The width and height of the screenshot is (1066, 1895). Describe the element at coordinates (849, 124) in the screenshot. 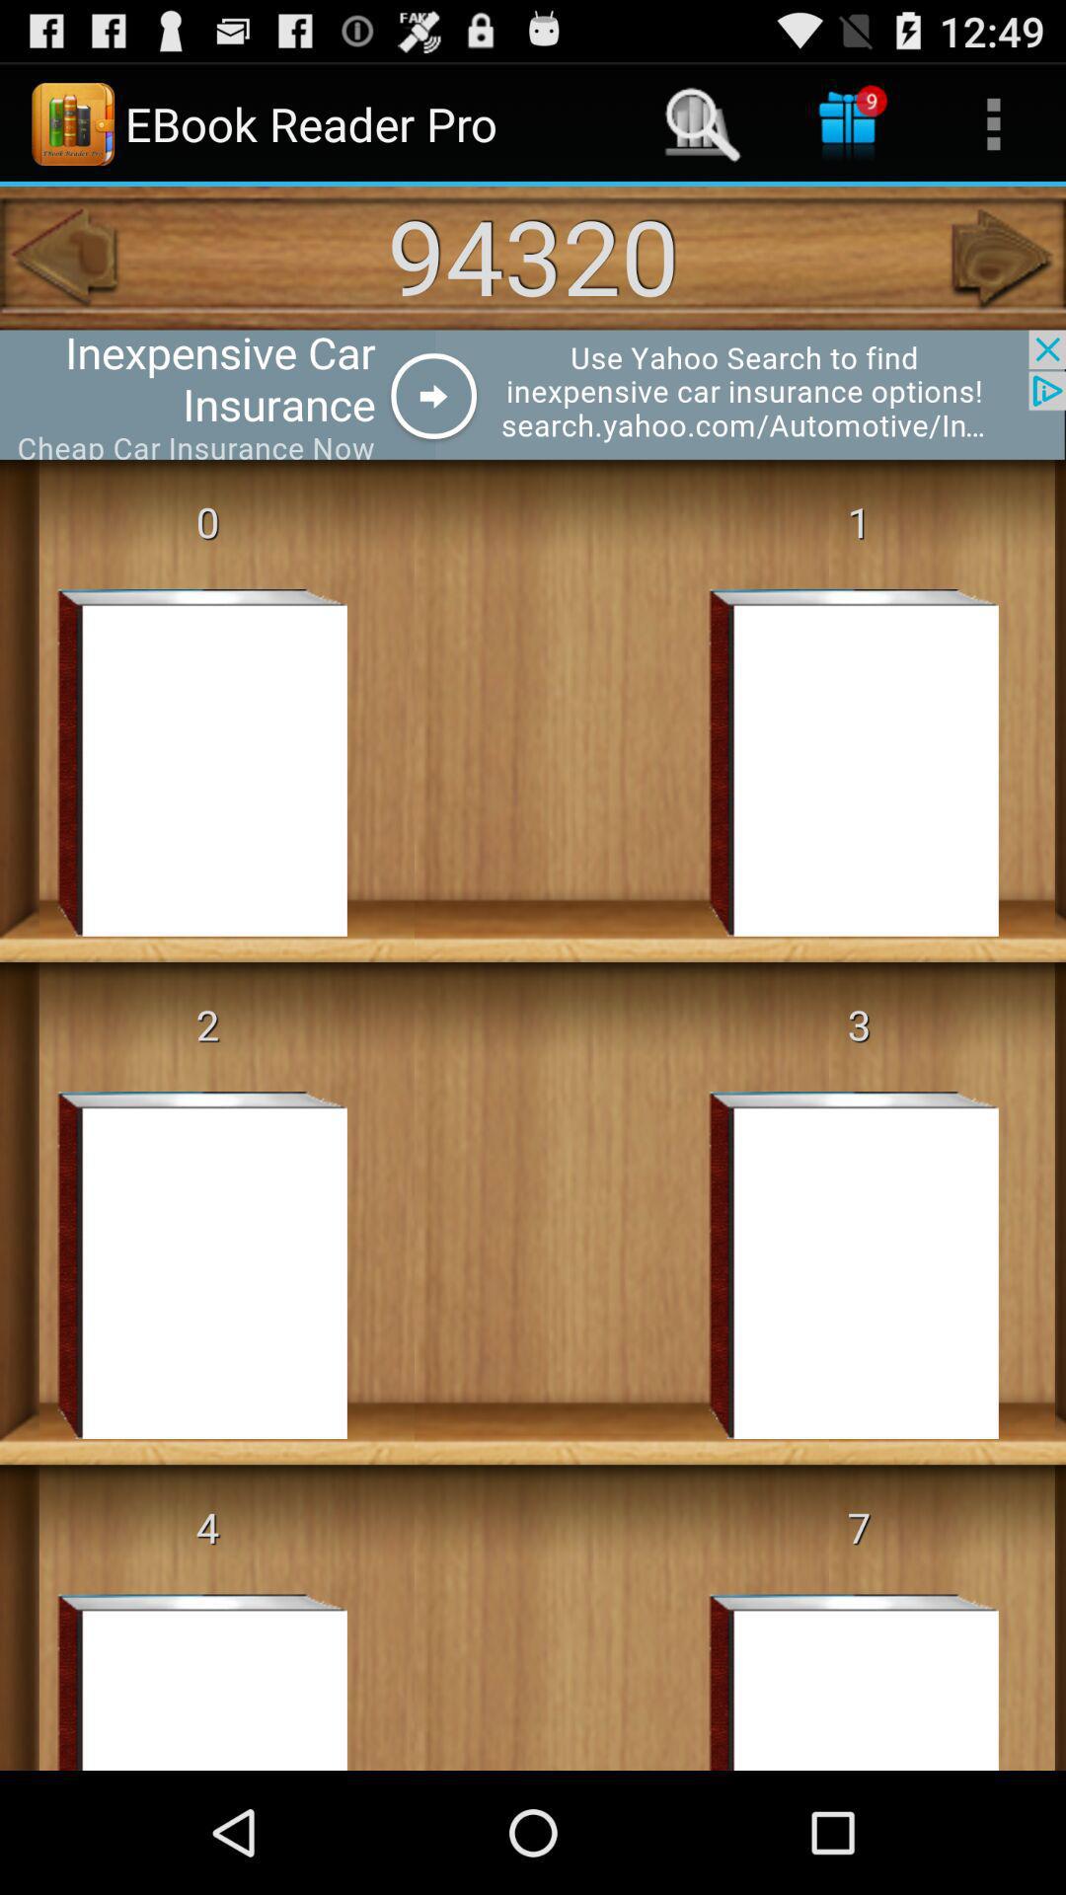

I see `click on gifts at right side of search icon` at that location.